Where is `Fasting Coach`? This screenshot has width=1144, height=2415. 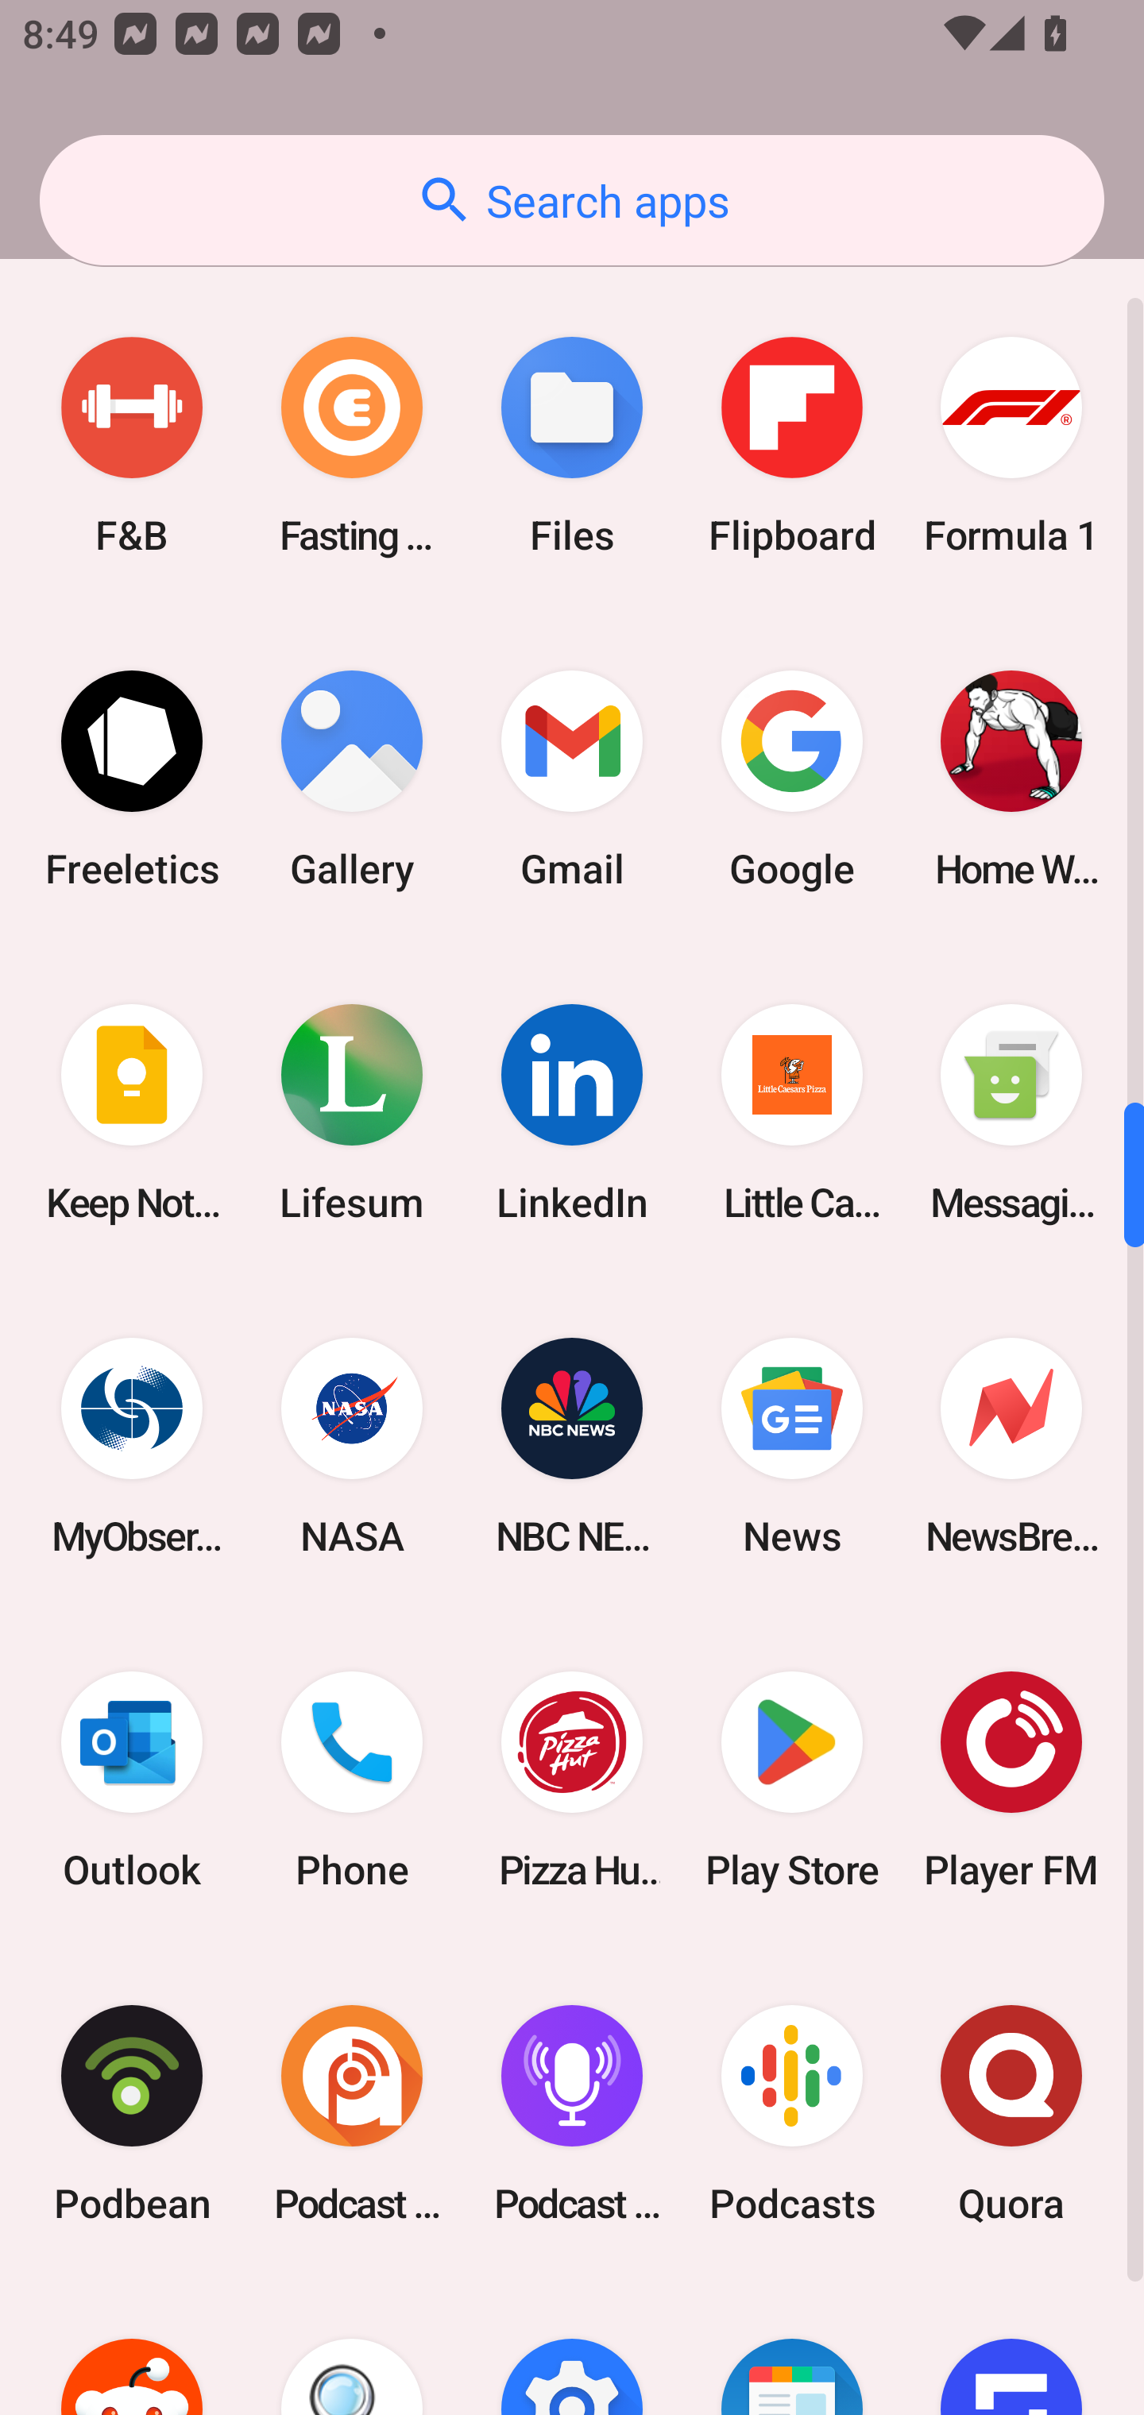 Fasting Coach is located at coordinates (352, 445).